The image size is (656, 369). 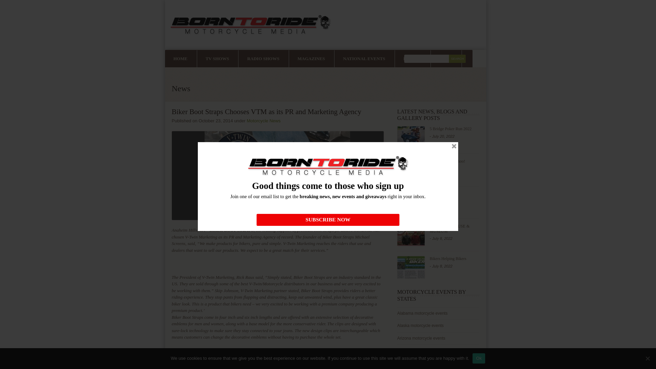 What do you see at coordinates (263, 120) in the screenshot?
I see `Motorcycle News` at bounding box center [263, 120].